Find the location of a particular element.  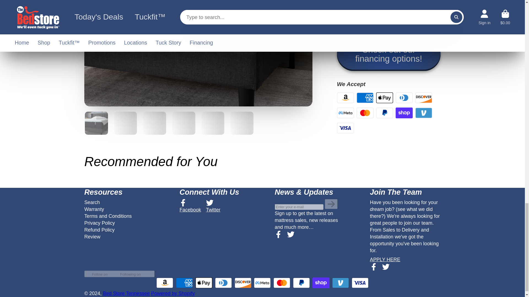

Warranty is located at coordinates (94, 209).